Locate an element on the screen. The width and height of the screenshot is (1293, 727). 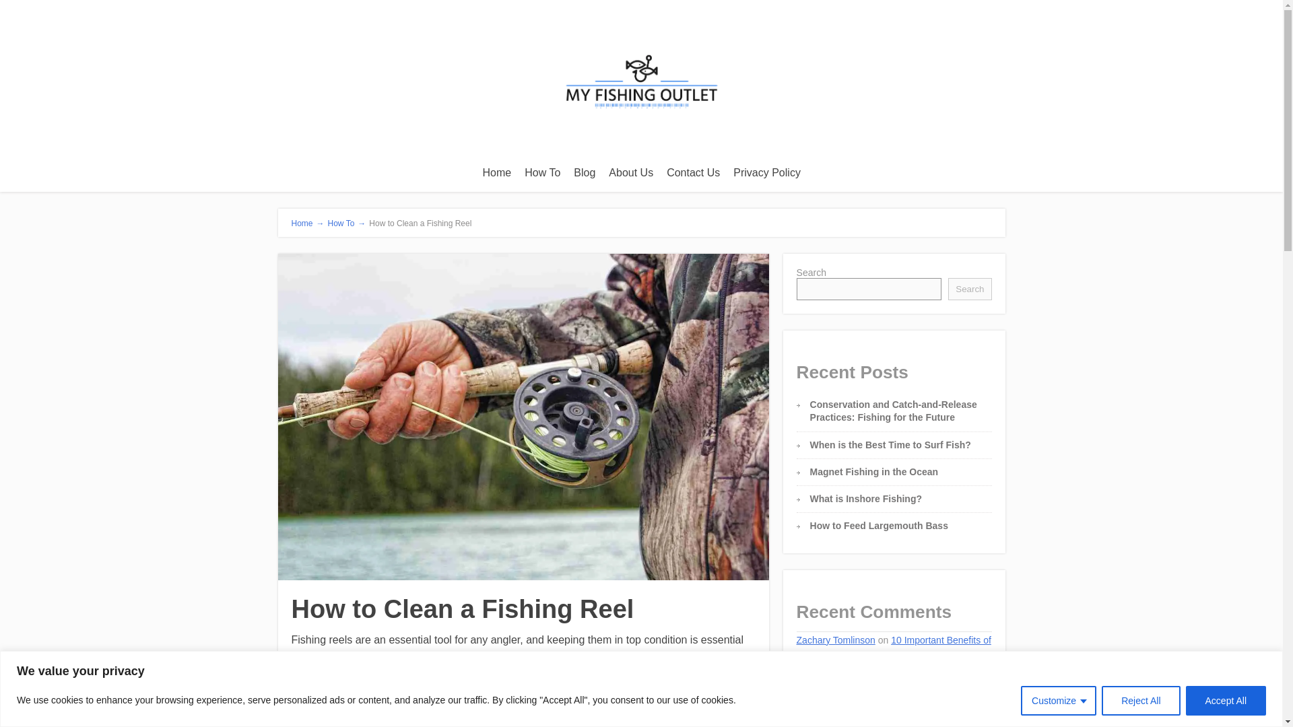
Customize is located at coordinates (1059, 700).